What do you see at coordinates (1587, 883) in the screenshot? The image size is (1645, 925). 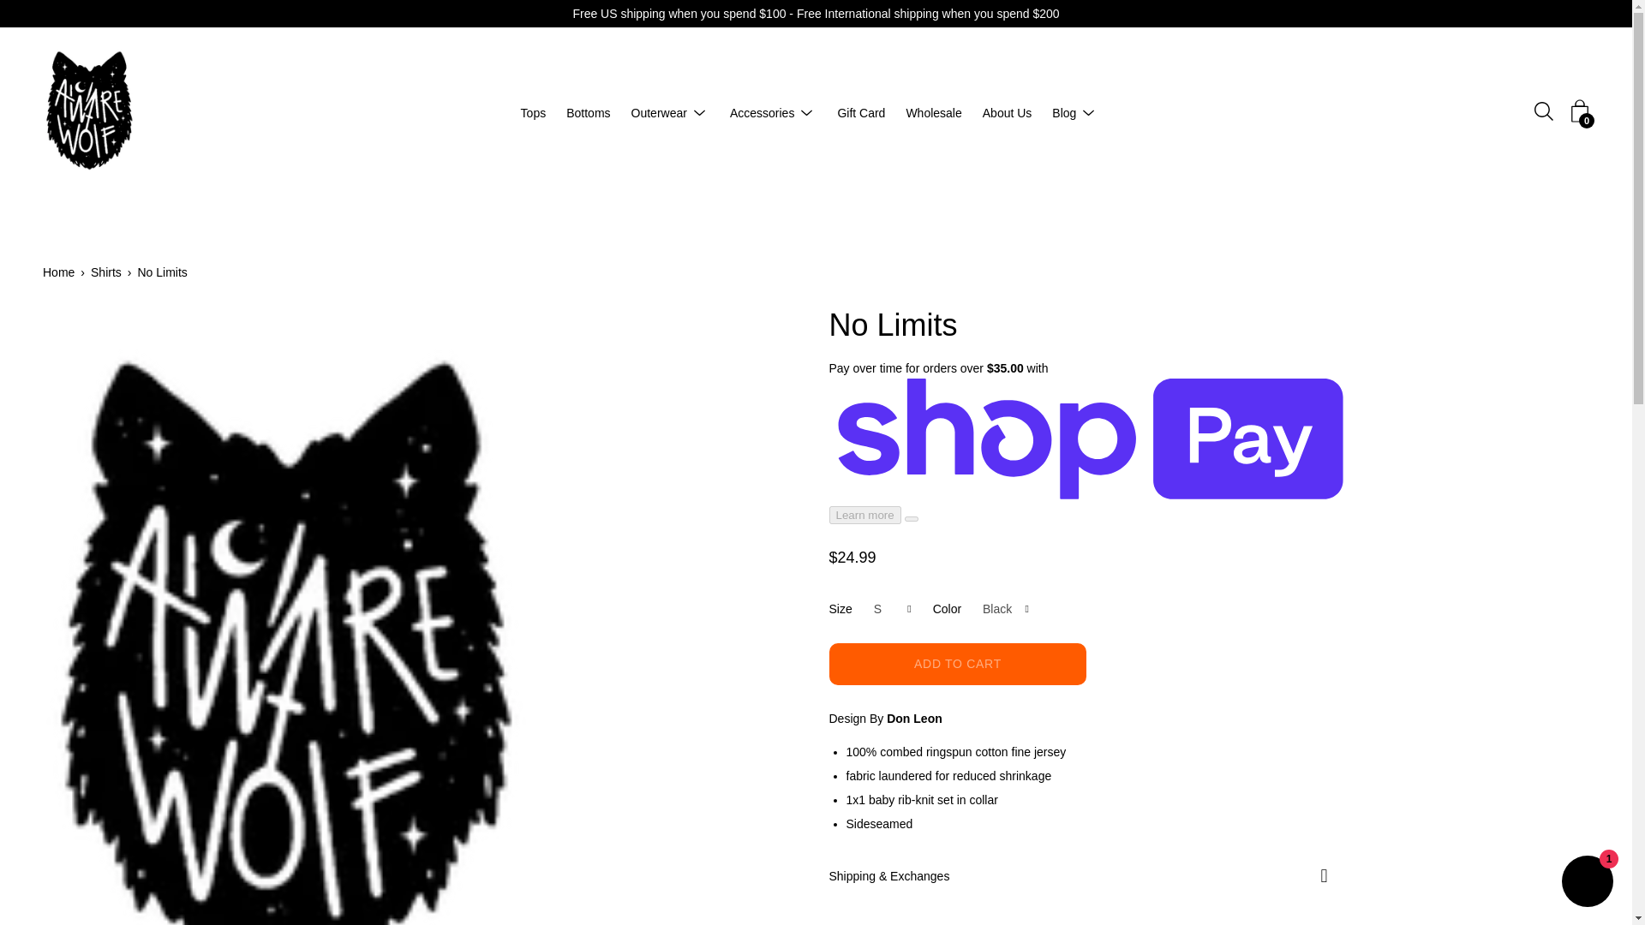 I see `Shopify online store chat` at bounding box center [1587, 883].